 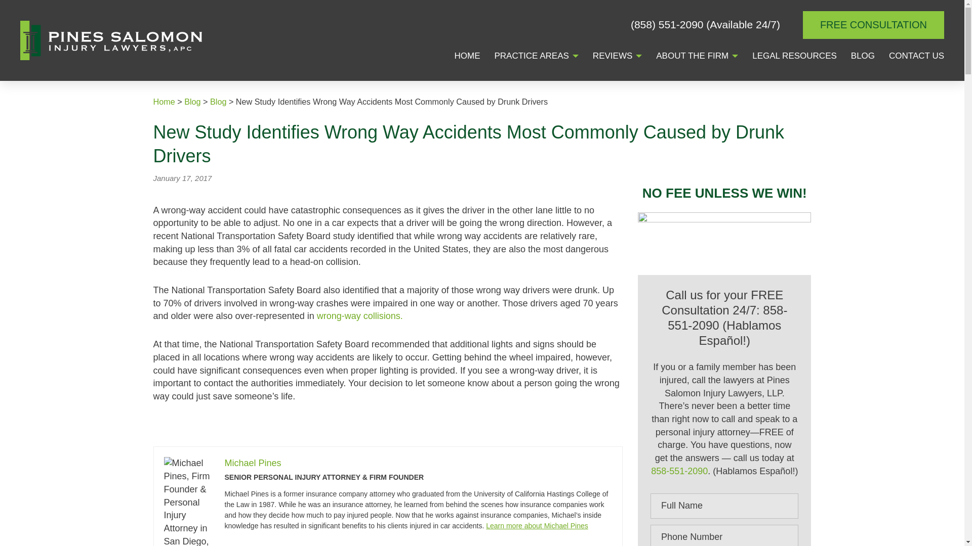 What do you see at coordinates (164, 101) in the screenshot?
I see `Go to Pines Salomon Injury Lawyers, LLP.` at bounding box center [164, 101].